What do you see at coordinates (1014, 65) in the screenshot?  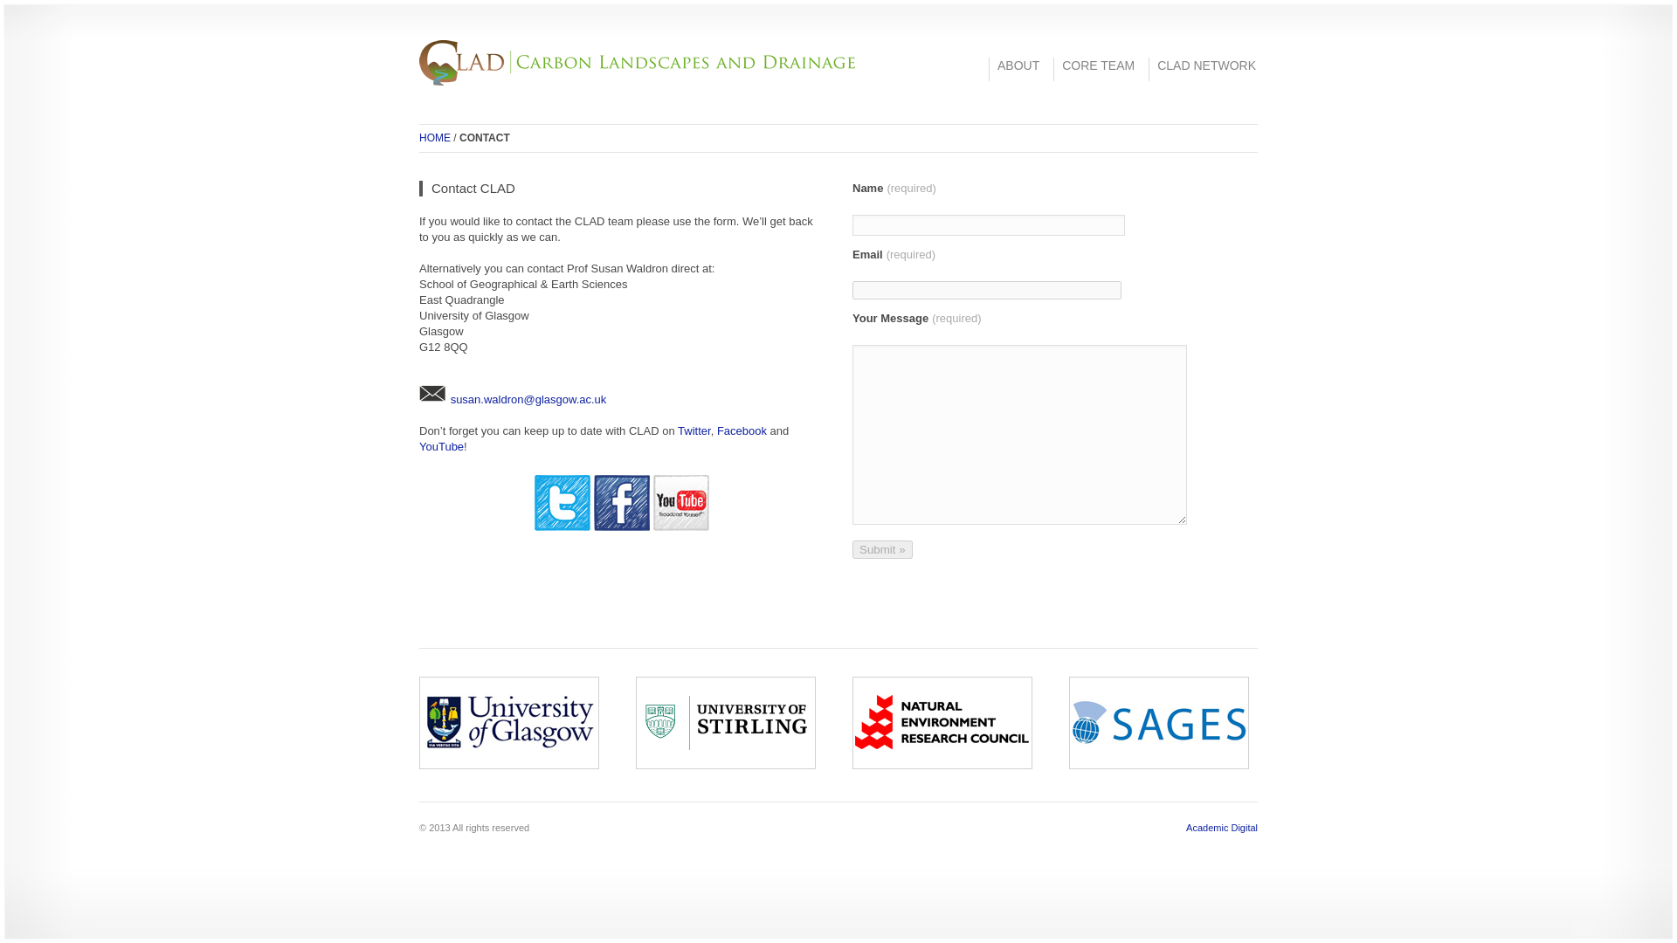 I see `ABOUT` at bounding box center [1014, 65].